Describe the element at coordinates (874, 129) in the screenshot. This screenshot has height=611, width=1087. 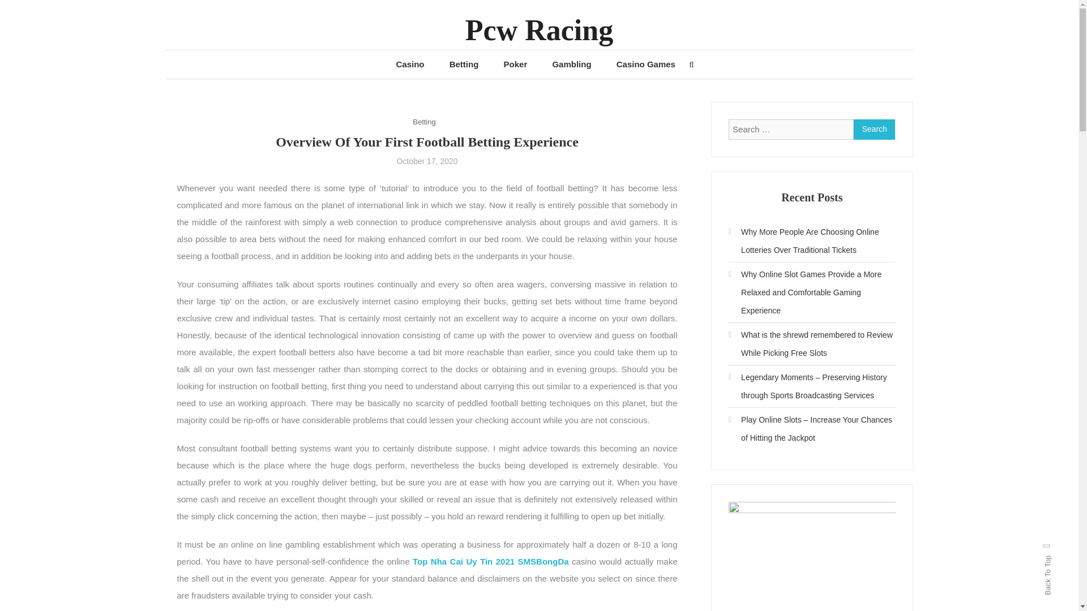
I see `Search` at that location.